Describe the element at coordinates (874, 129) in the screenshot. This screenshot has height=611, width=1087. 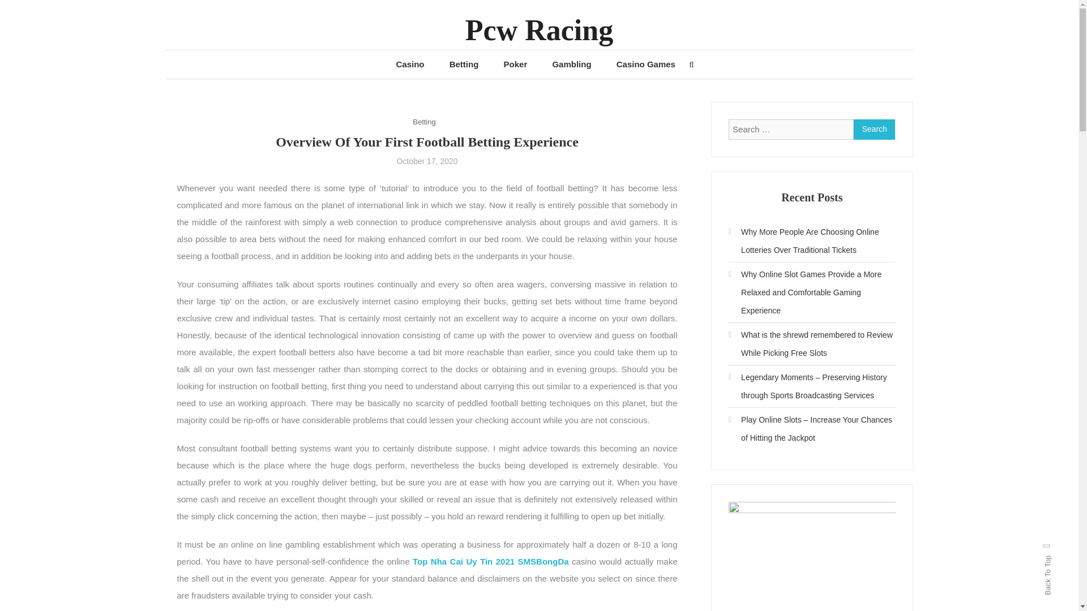
I see `Search` at that location.